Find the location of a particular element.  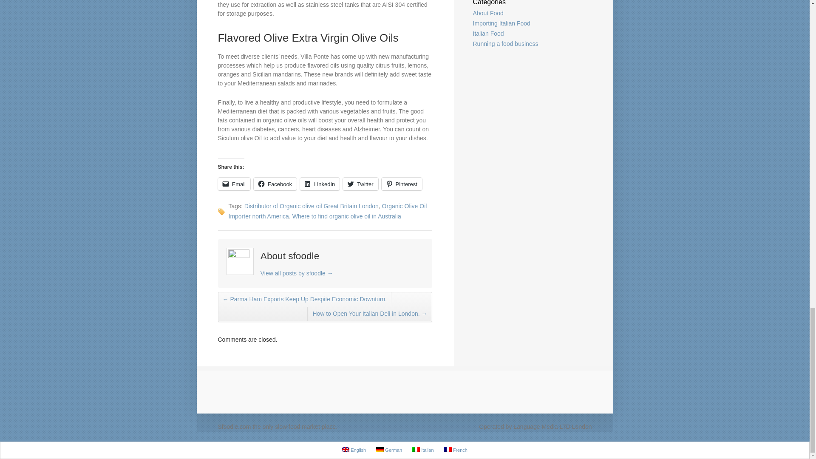

Click to share on Pinterest is located at coordinates (402, 184).